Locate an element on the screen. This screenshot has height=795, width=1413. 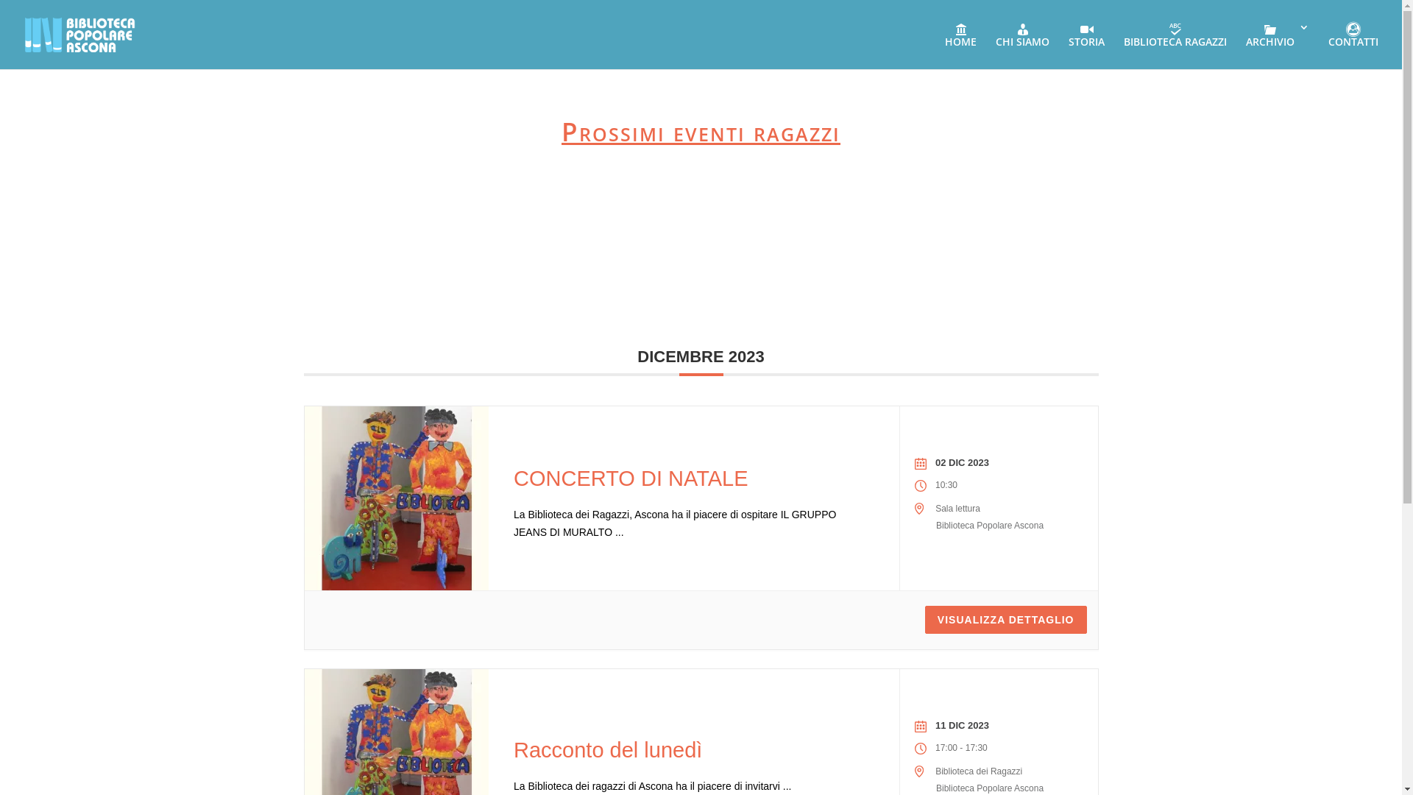
HOME is located at coordinates (961, 46).